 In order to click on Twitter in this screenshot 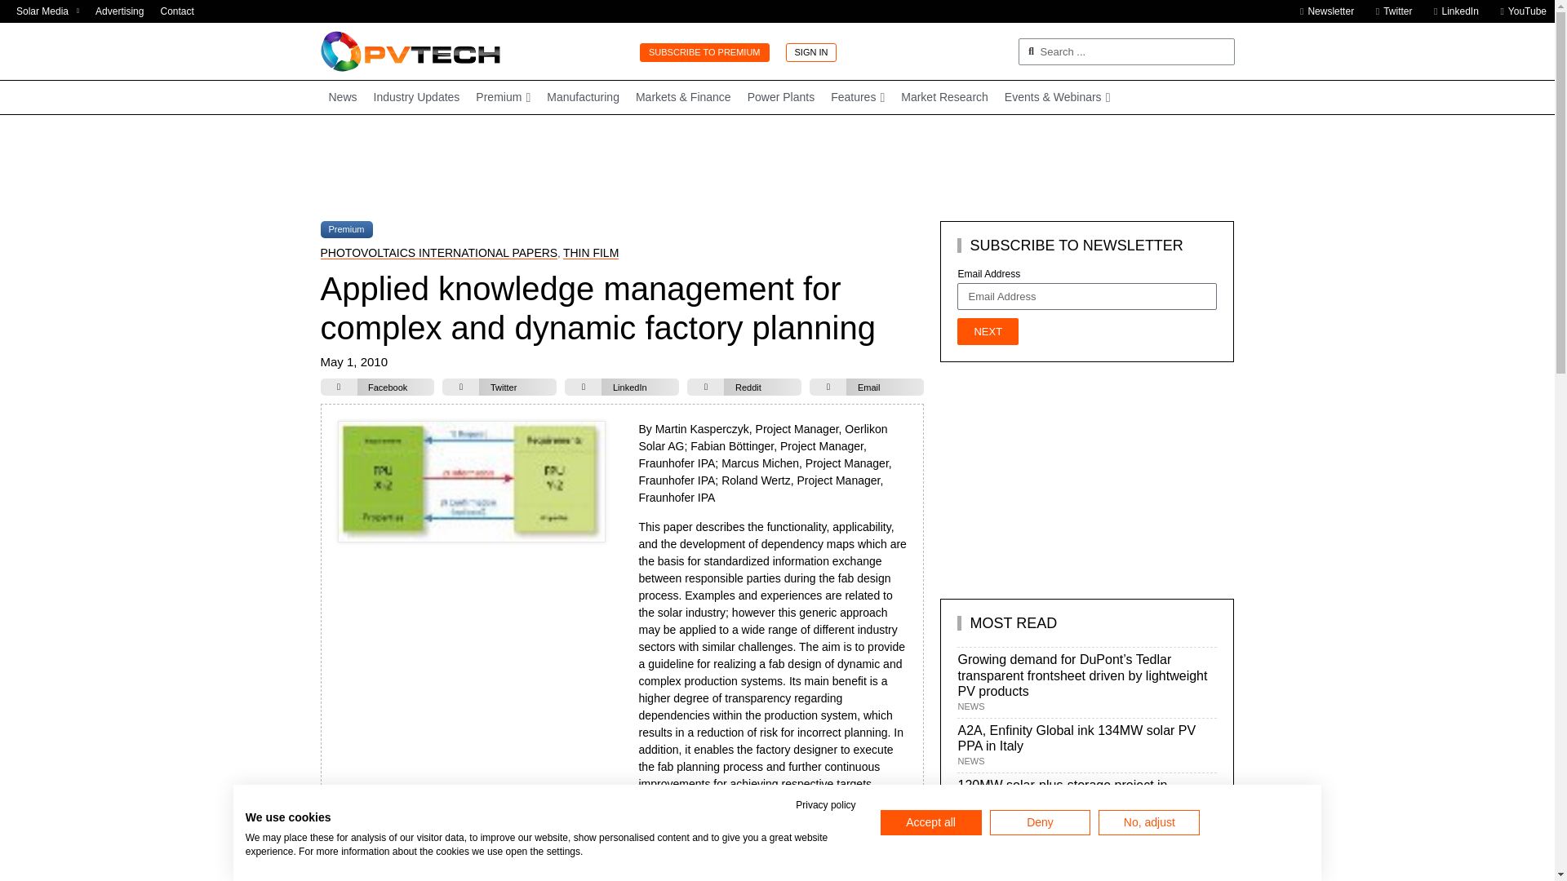, I will do `click(1389, 11)`.